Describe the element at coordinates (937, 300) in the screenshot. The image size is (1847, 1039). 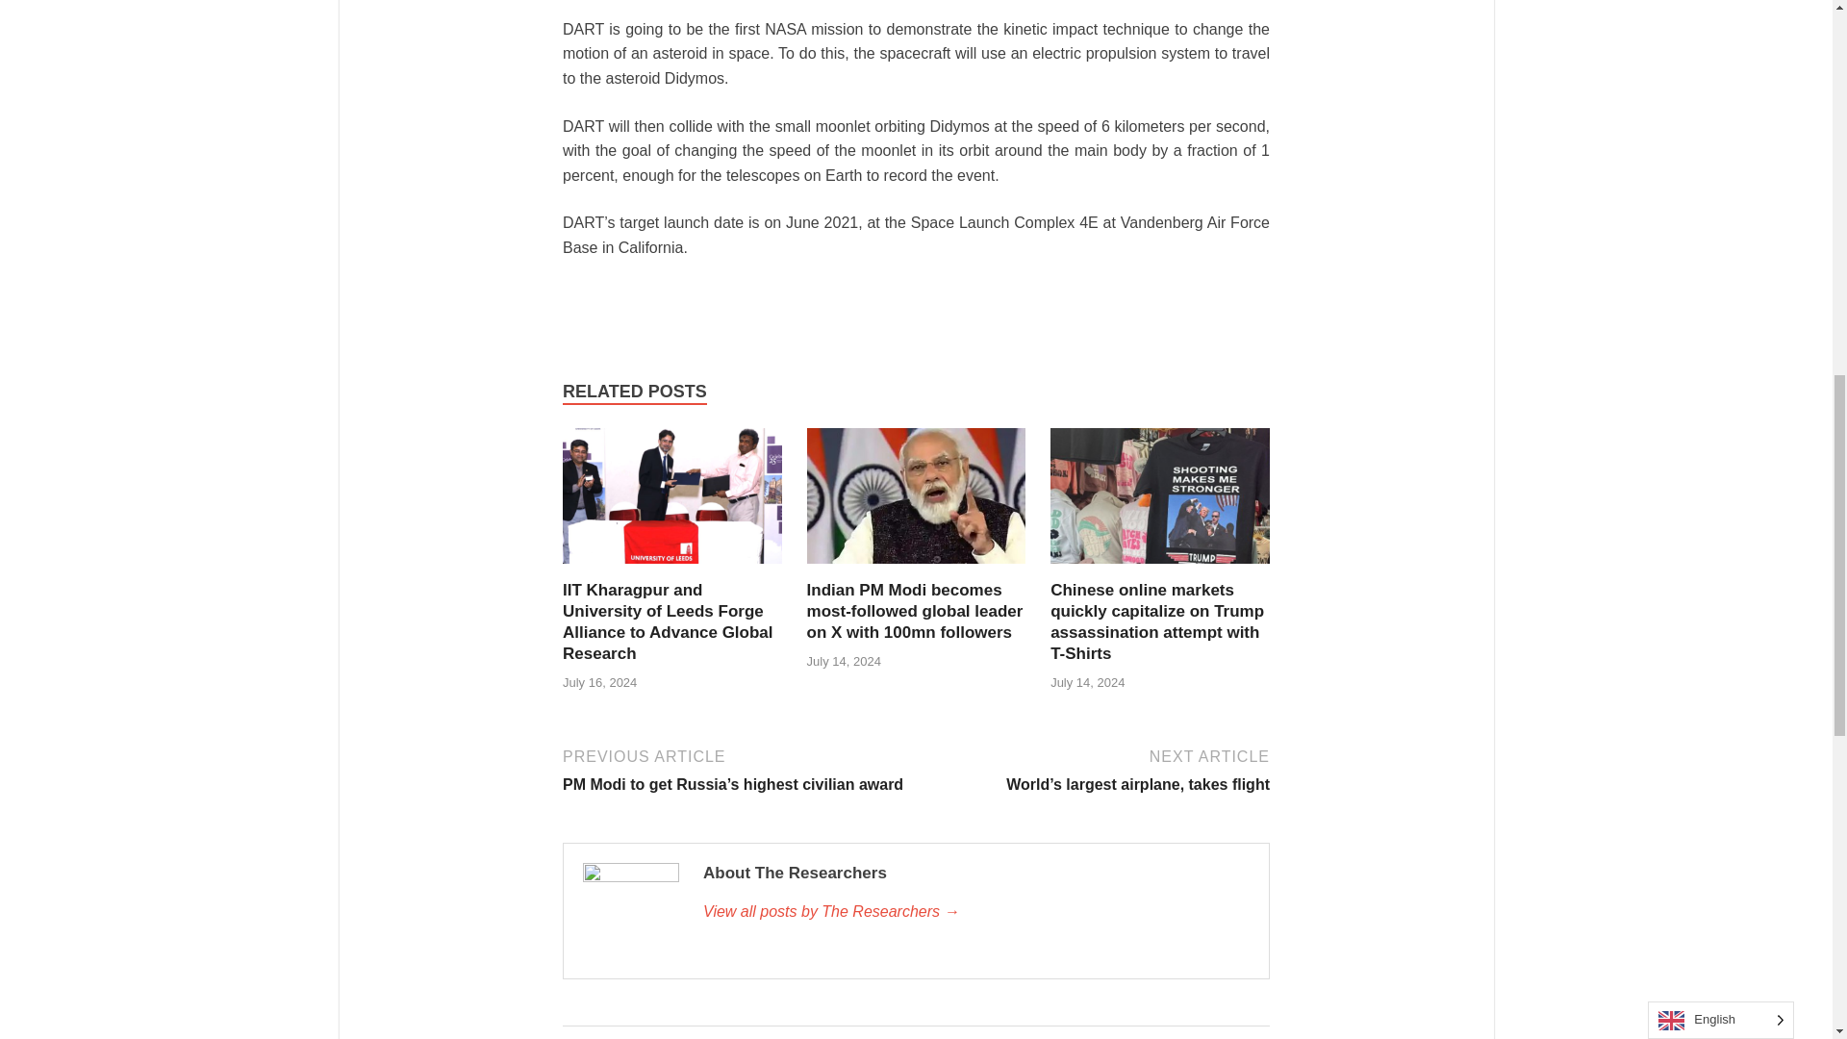
I see `Telegram` at that location.